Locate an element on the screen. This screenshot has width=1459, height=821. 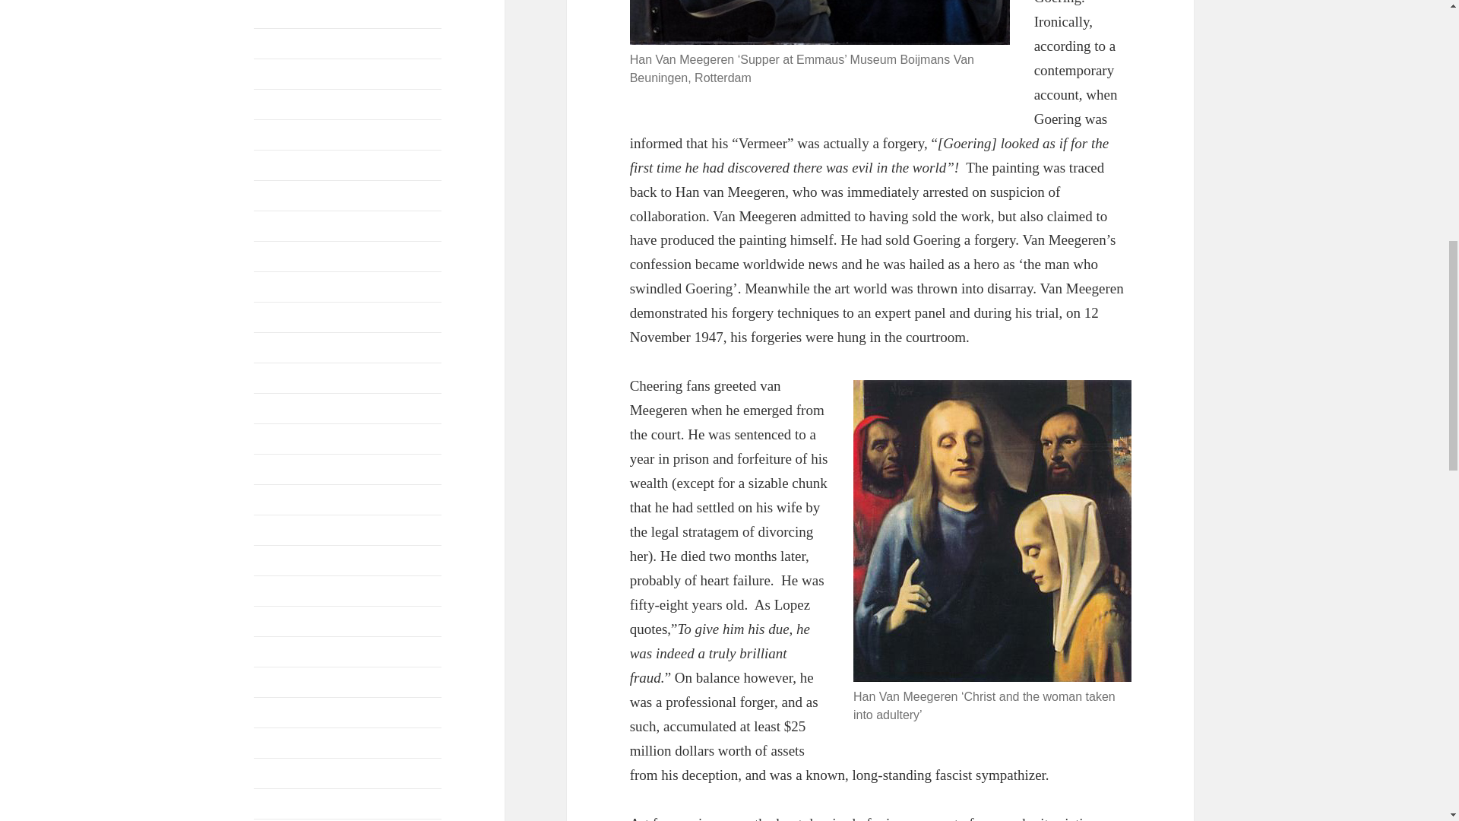
February 2014 is located at coordinates (290, 256).